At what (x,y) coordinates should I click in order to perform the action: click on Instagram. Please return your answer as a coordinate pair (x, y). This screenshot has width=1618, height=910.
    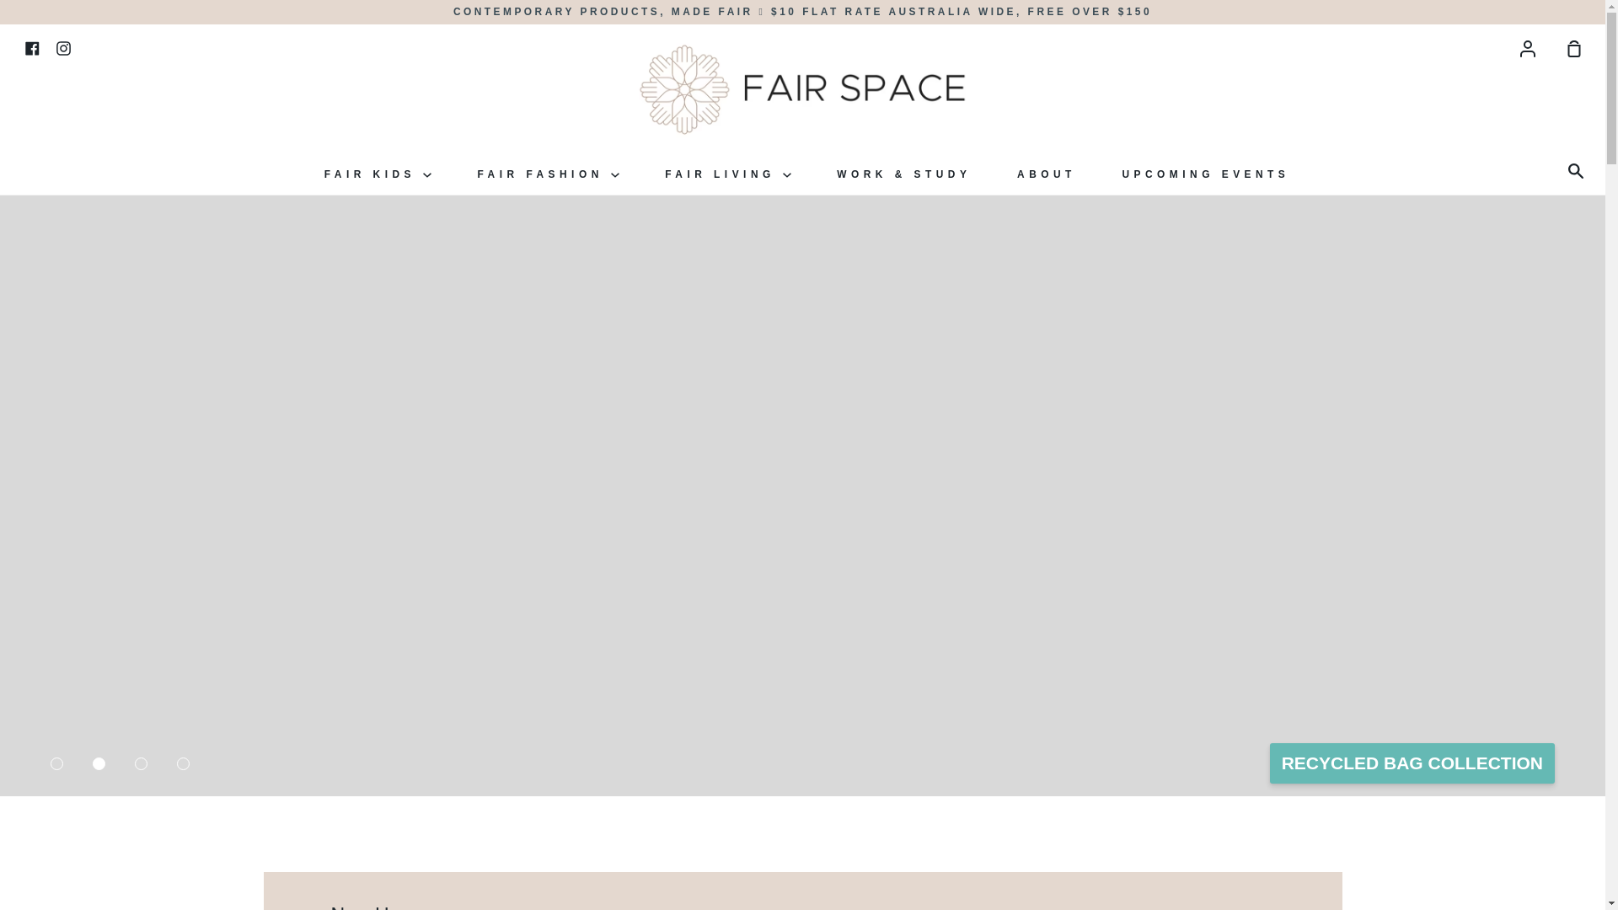
    Looking at the image, I should click on (64, 47).